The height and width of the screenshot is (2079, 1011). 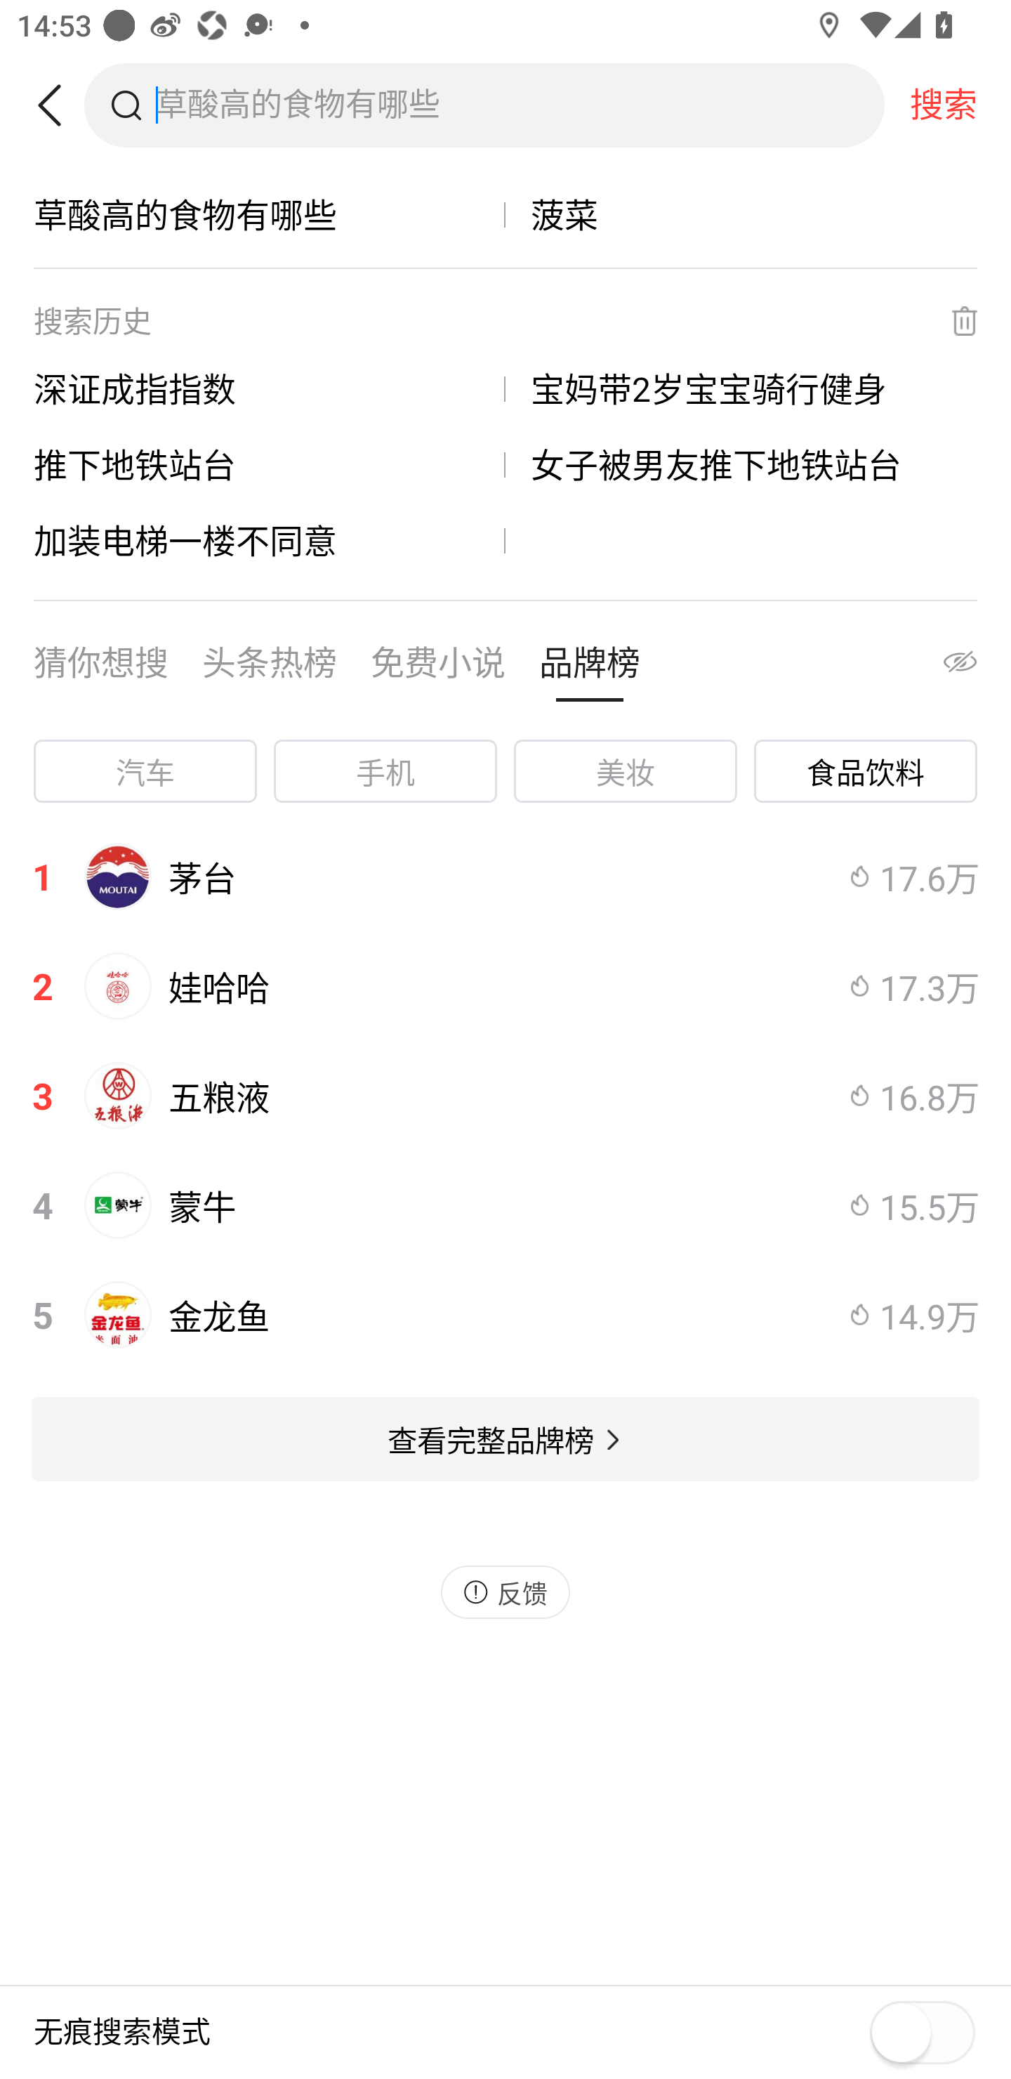 I want to click on 宝妈带2岁宝宝骑行健身，链接, 宝妈带2岁宝宝骑行健身, so click(x=741, y=388).